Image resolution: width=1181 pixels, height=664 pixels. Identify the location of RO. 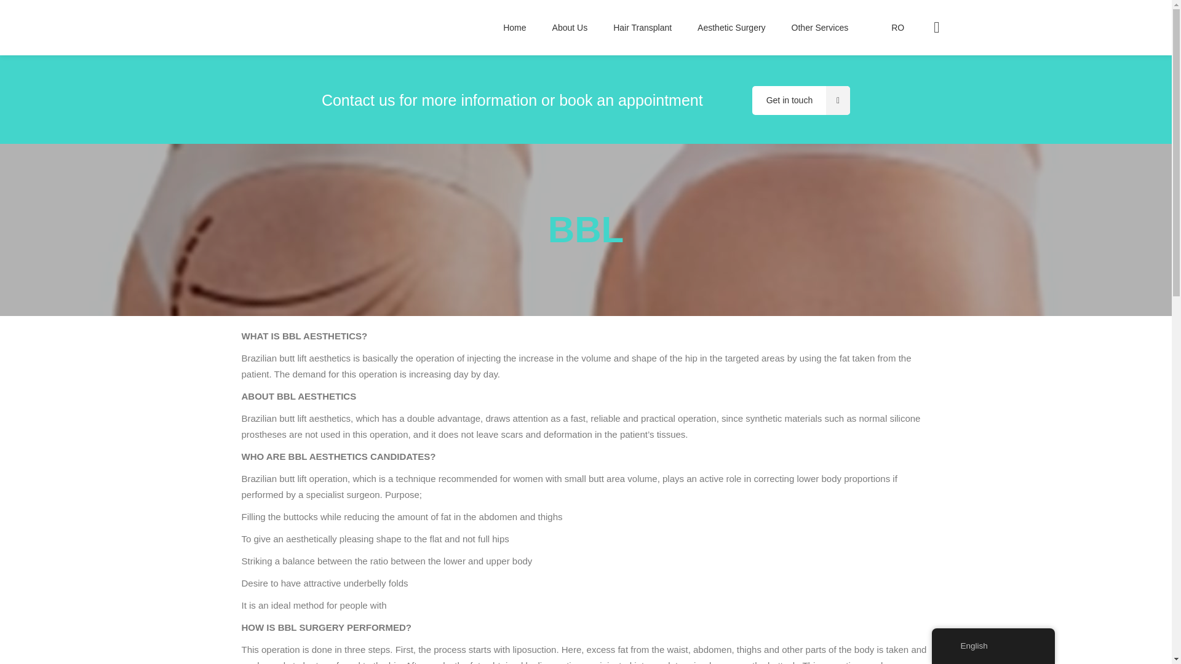
(889, 27).